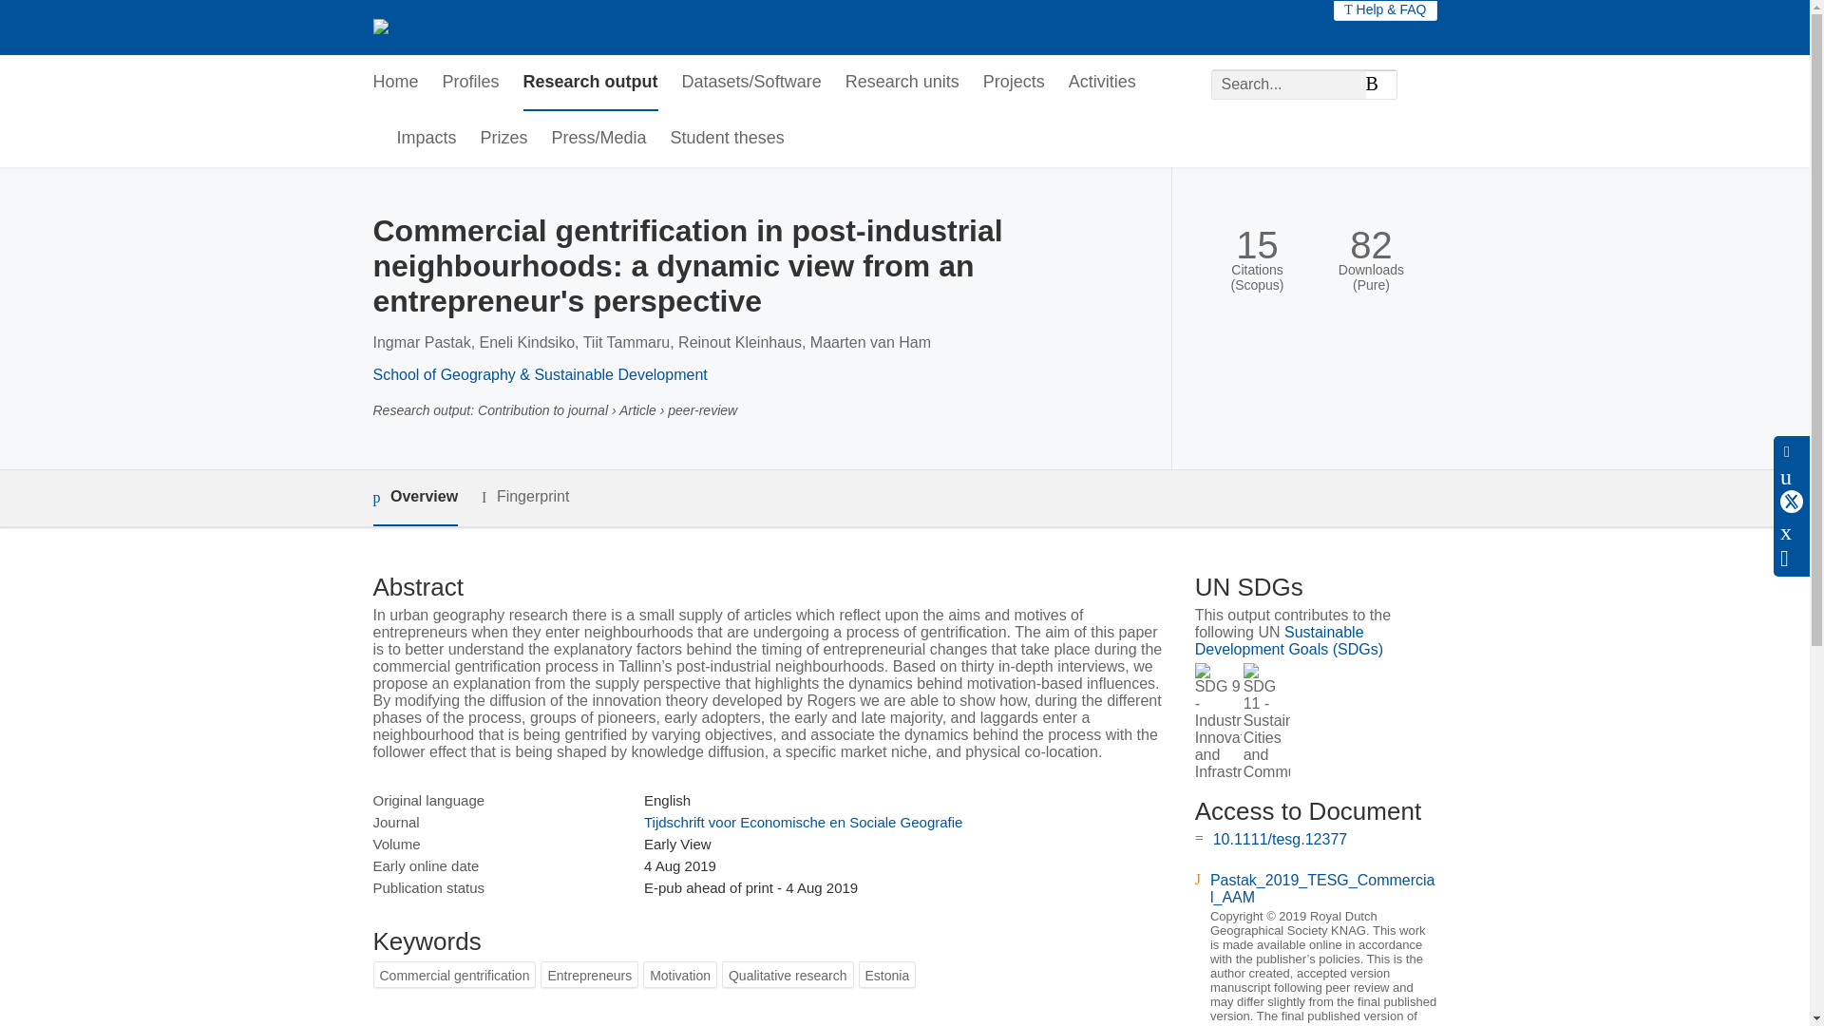  What do you see at coordinates (902, 83) in the screenshot?
I see `Research units` at bounding box center [902, 83].